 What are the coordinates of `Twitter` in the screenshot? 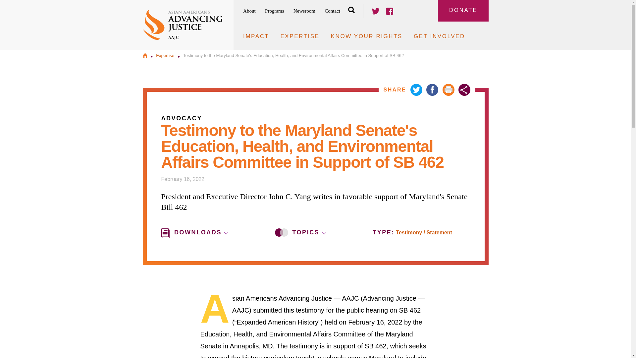 It's located at (376, 11).